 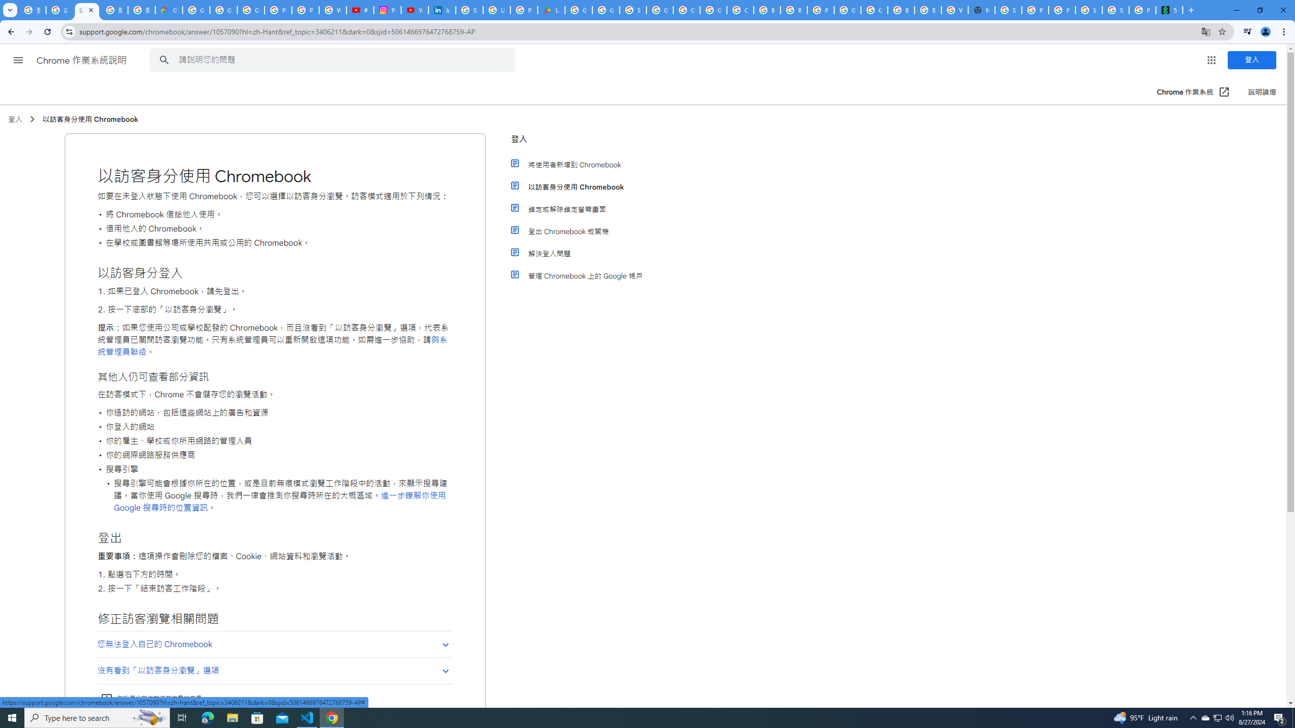 What do you see at coordinates (1009, 10) in the screenshot?
I see `Sign in - Google Accounts` at bounding box center [1009, 10].